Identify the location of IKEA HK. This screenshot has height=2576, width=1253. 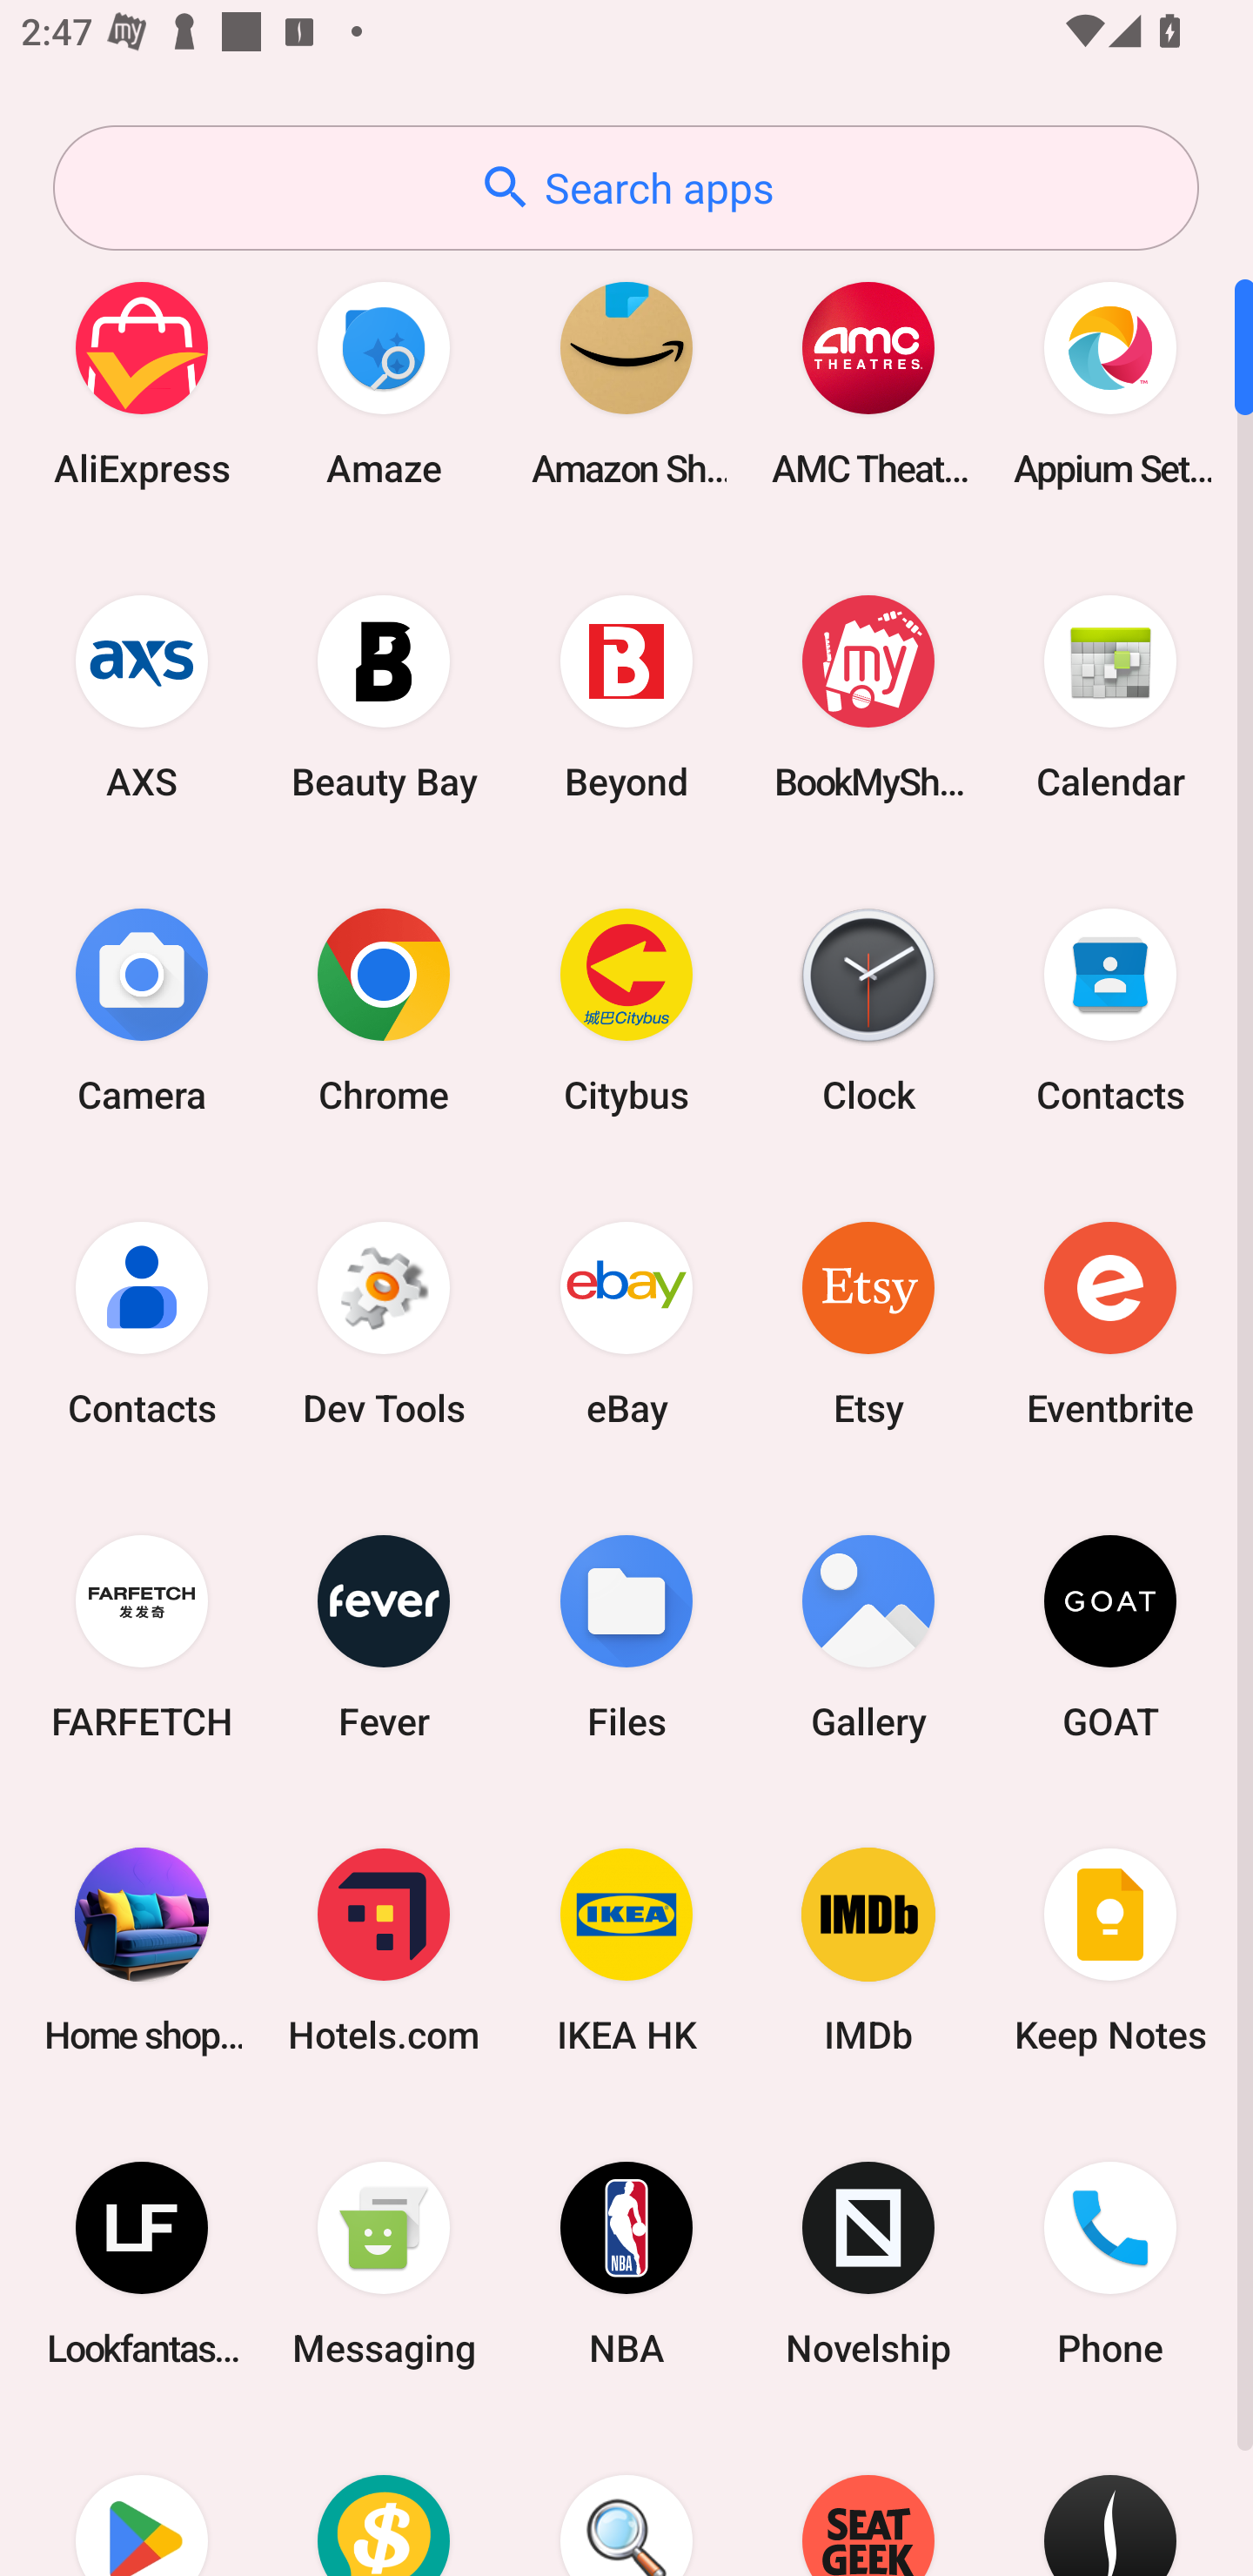
(626, 1949).